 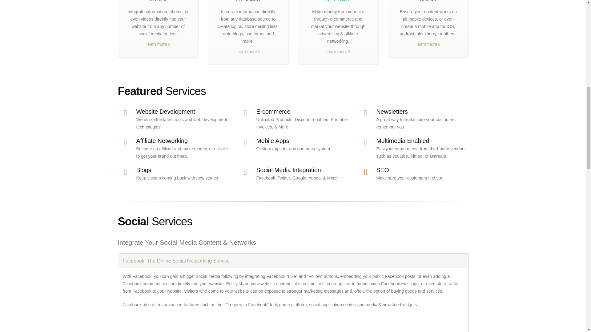 What do you see at coordinates (158, 44) in the screenshot?
I see `learn more` at bounding box center [158, 44].